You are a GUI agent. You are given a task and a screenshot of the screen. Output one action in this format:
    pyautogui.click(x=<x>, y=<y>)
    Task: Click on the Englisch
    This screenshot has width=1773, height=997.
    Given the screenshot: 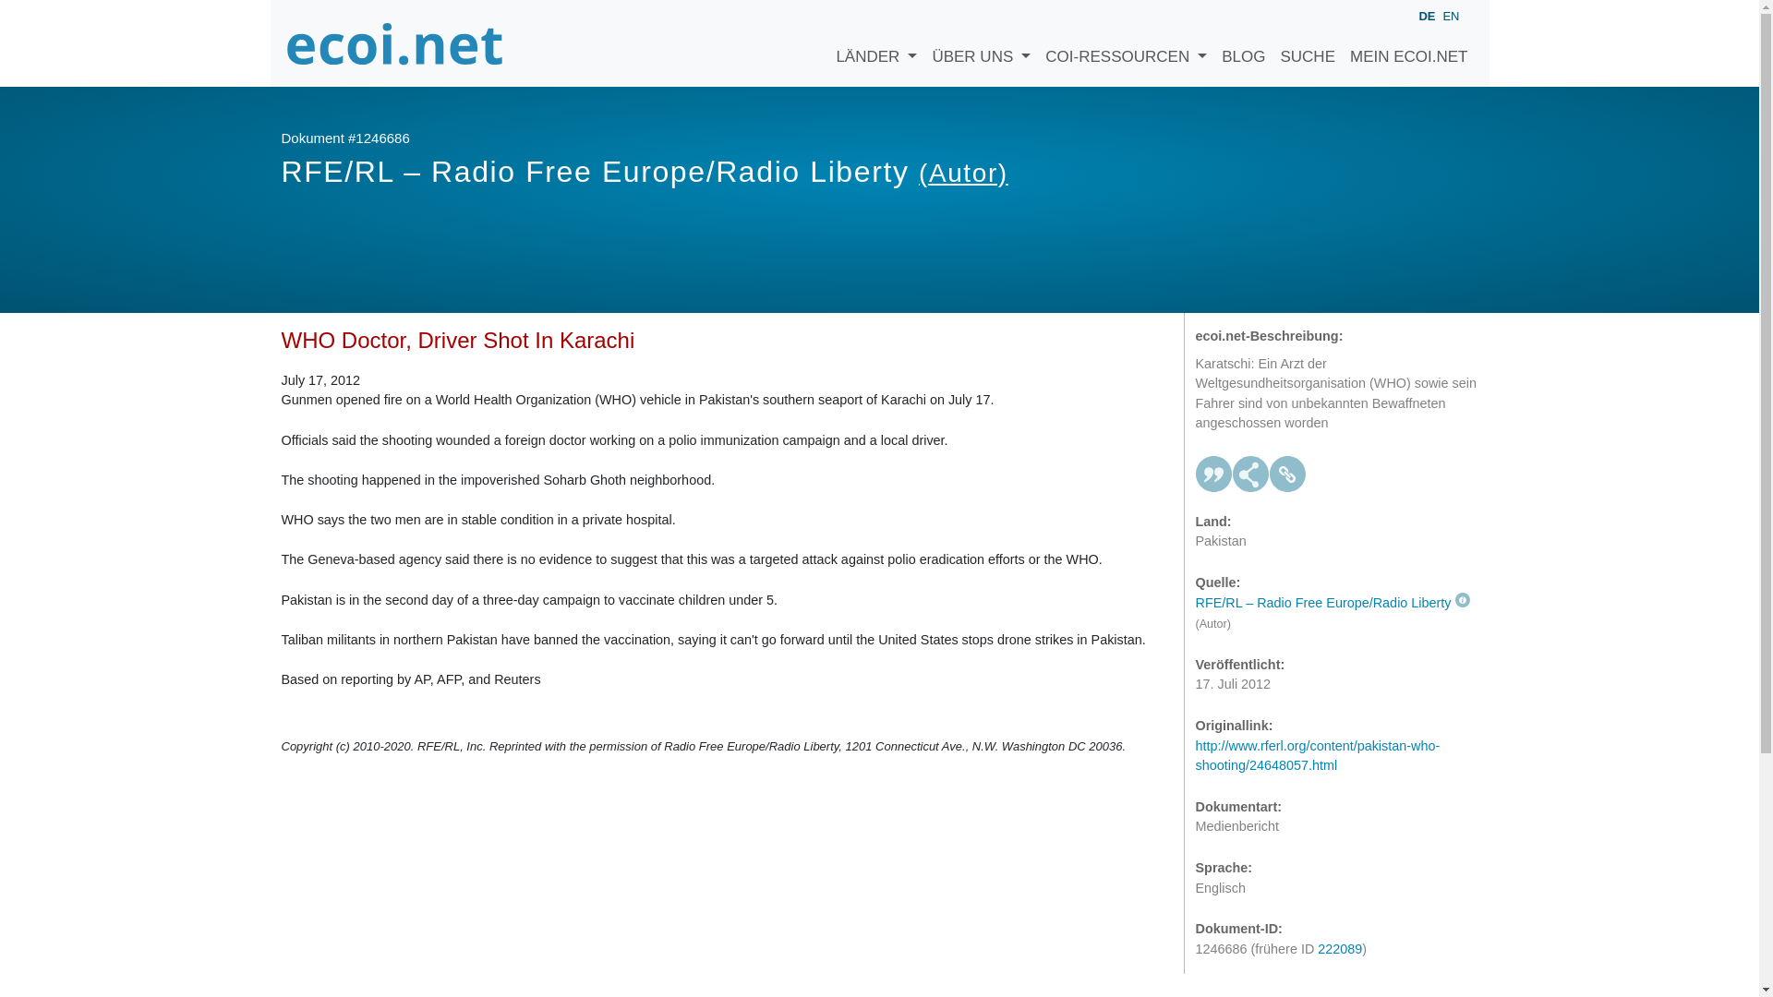 What is the action you would take?
    pyautogui.click(x=1450, y=15)
    